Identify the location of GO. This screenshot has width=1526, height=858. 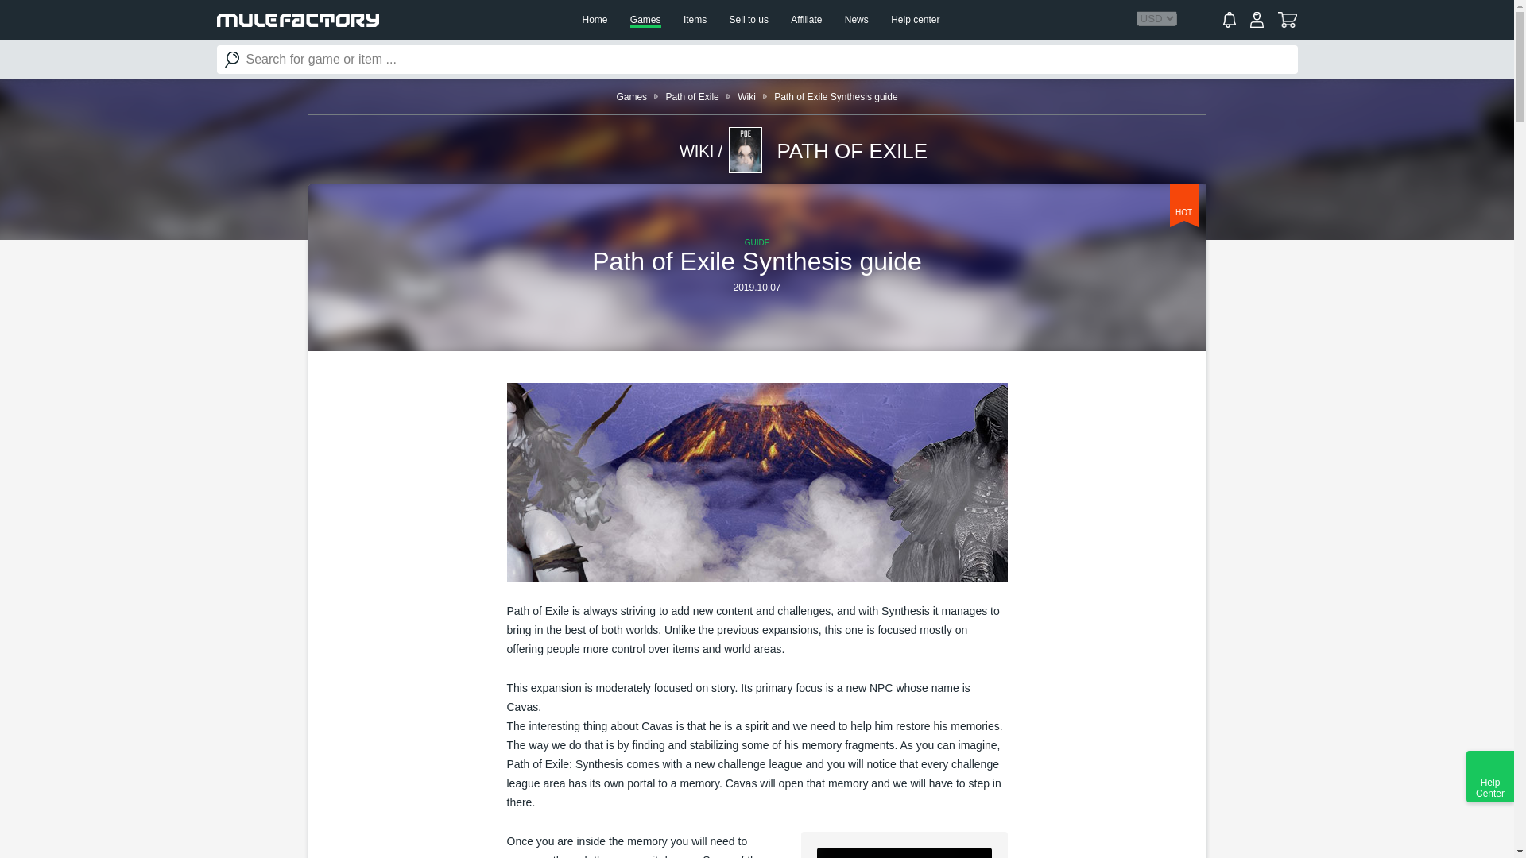
(232, 59).